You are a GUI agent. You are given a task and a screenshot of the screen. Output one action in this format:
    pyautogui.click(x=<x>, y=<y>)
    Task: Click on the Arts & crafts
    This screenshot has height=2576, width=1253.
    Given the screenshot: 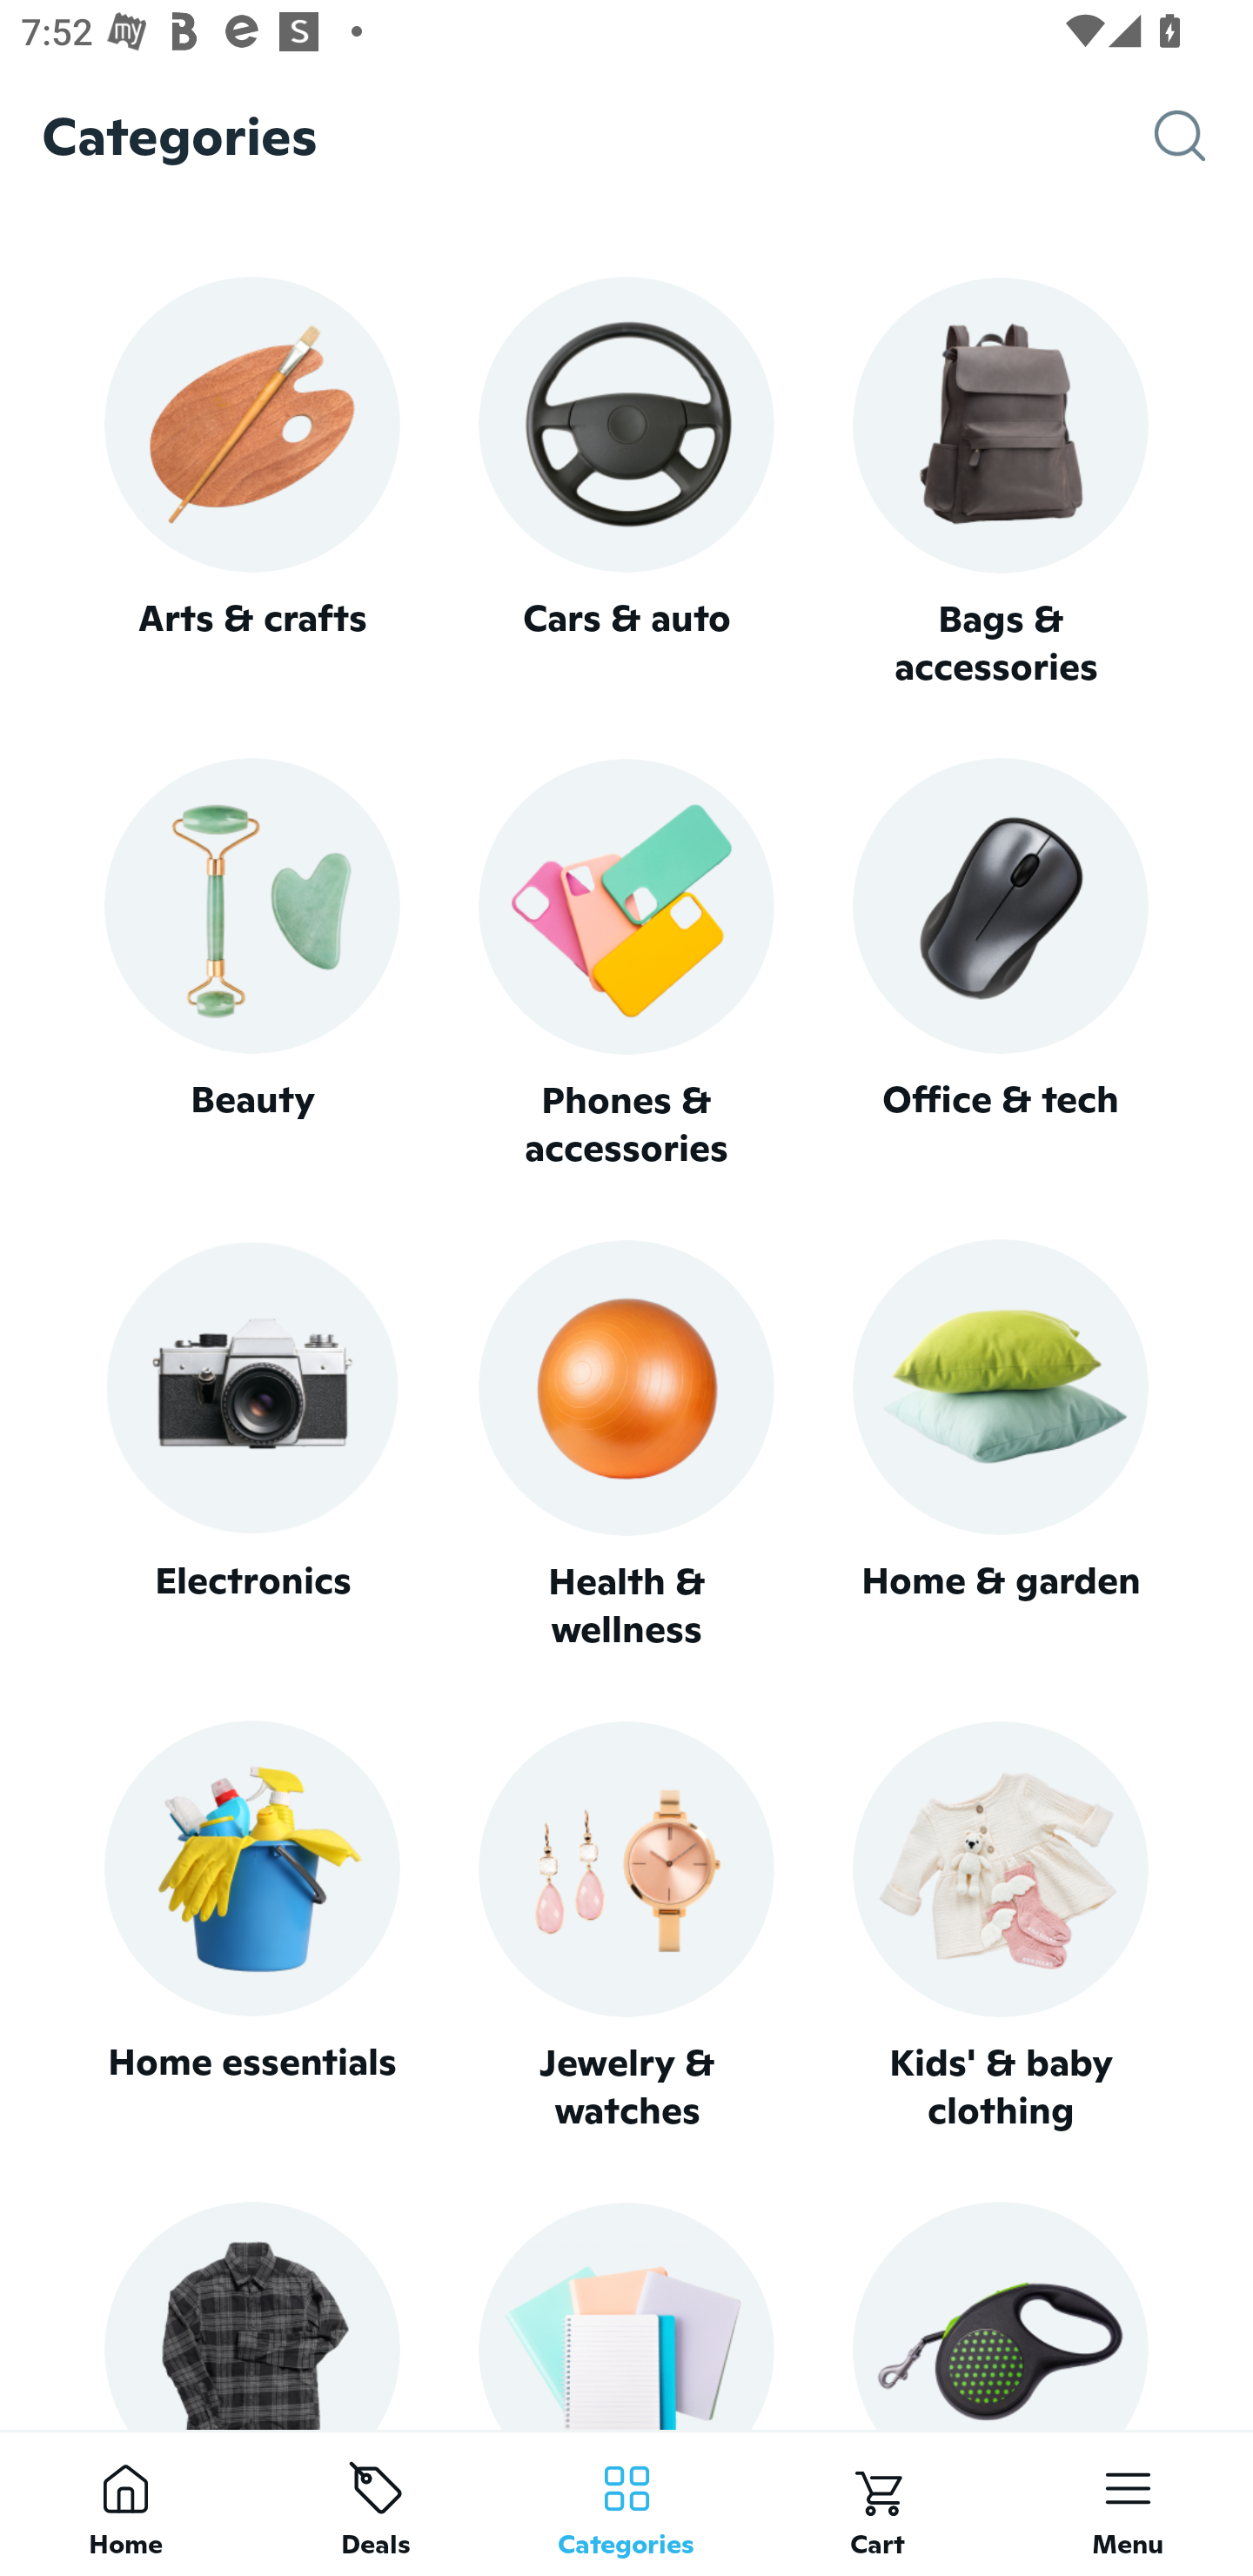 What is the action you would take?
    pyautogui.click(x=251, y=482)
    